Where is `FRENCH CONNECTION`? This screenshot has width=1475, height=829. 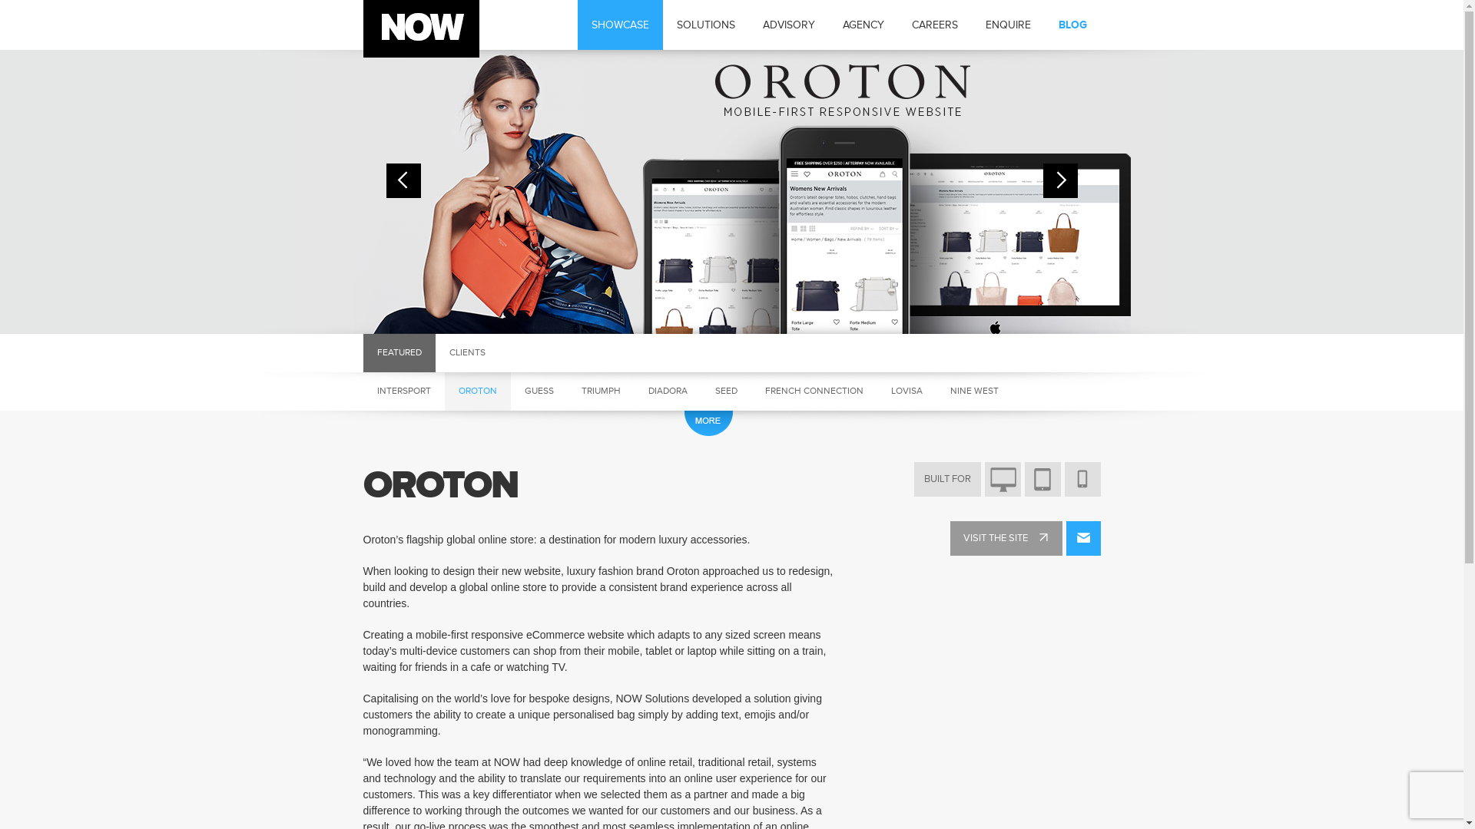
FRENCH CONNECTION is located at coordinates (814, 391).